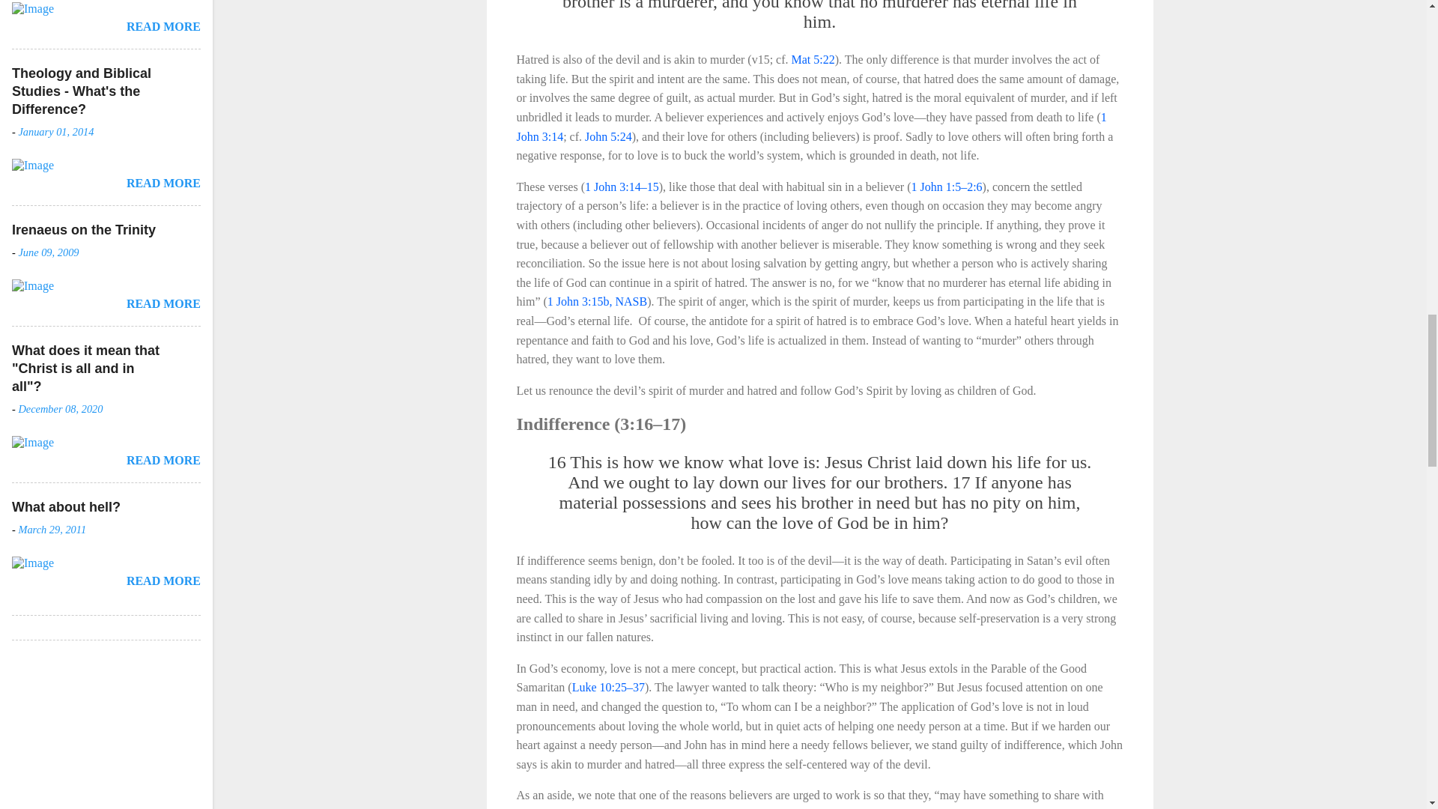  Describe the element at coordinates (813, 59) in the screenshot. I see `Mat 5:22` at that location.